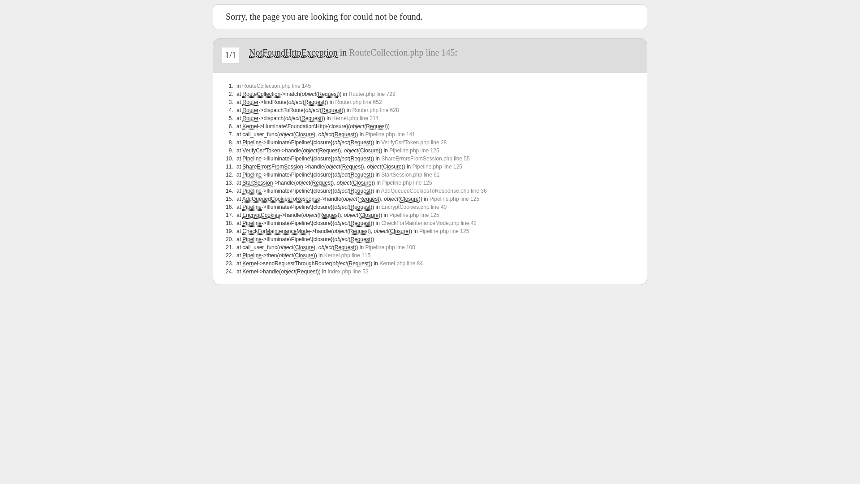 This screenshot has height=484, width=860. What do you see at coordinates (414, 207) in the screenshot?
I see `EncryptCookies.php line 40` at bounding box center [414, 207].